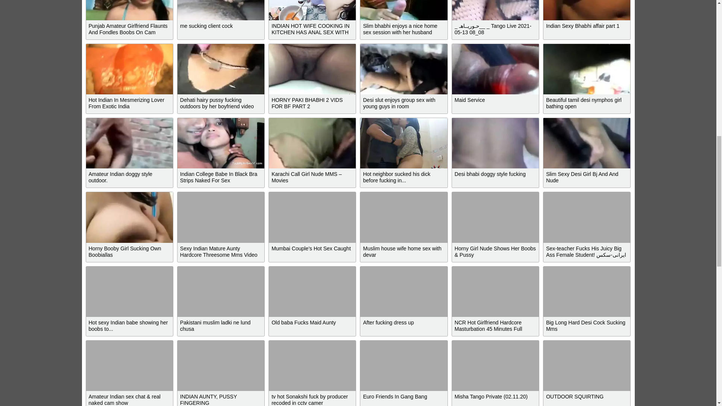  Describe the element at coordinates (129, 143) in the screenshot. I see `Amateur Indian doggy style outdoor.` at that location.